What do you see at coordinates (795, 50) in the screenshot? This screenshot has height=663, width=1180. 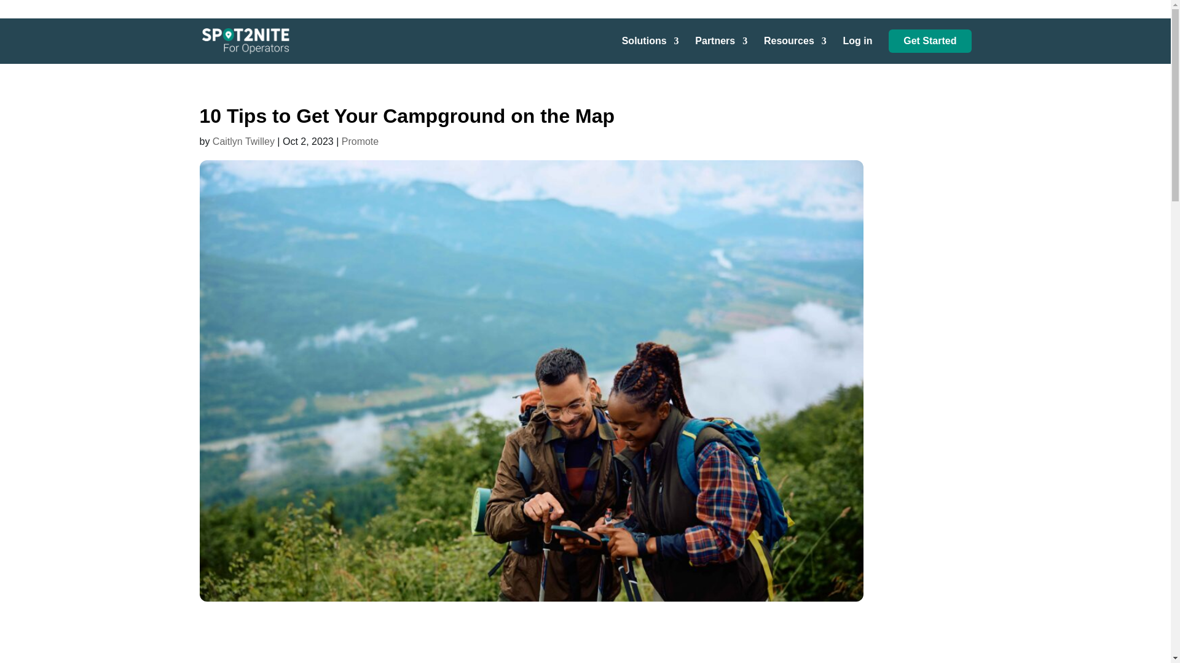 I see `Resources` at bounding box center [795, 50].